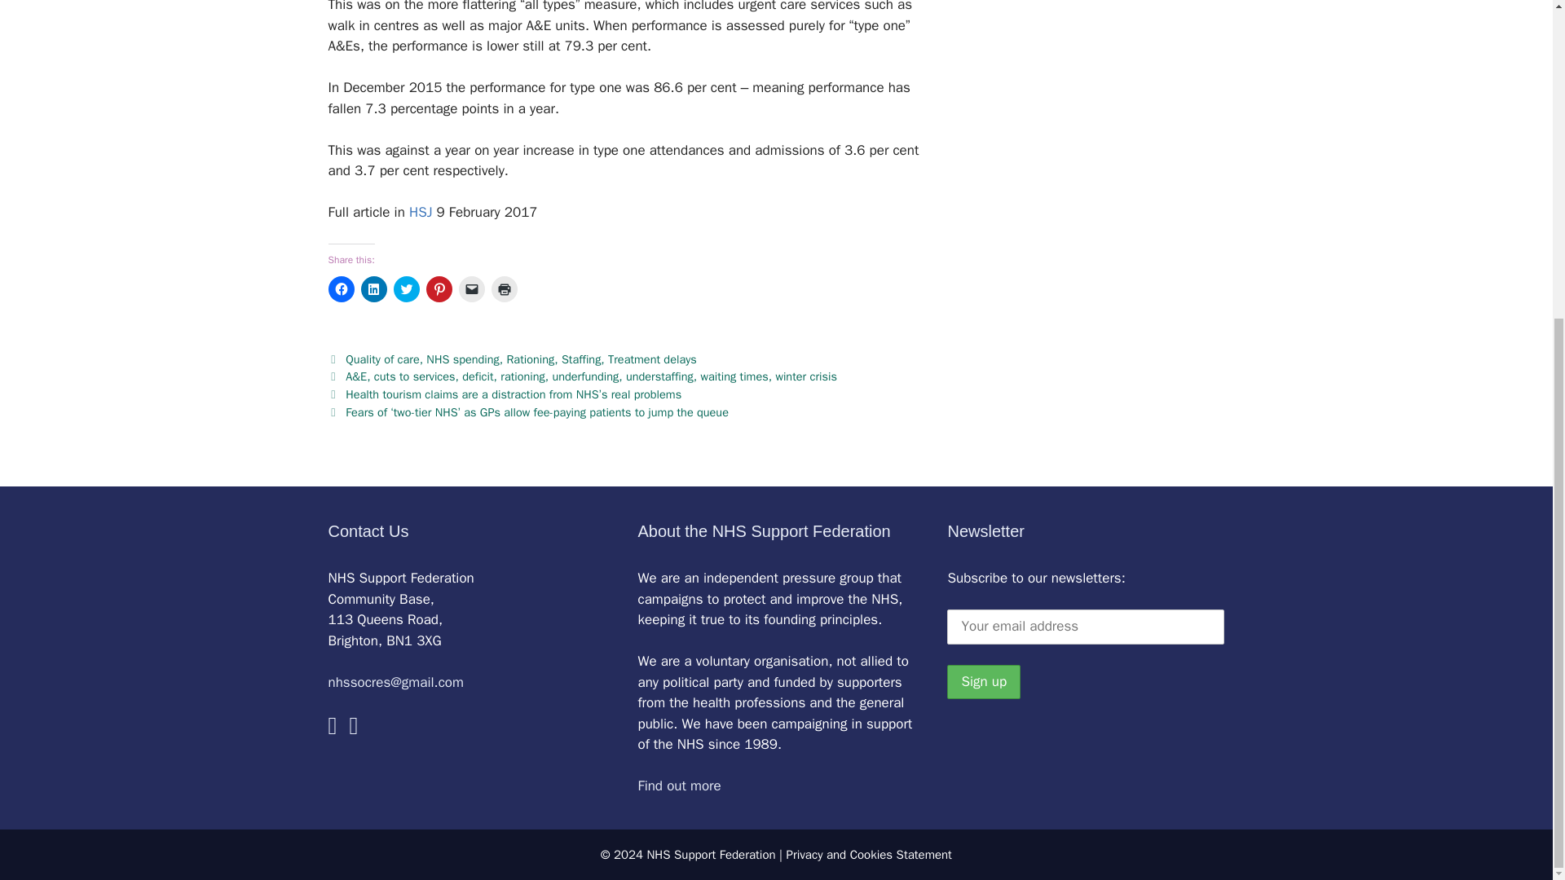 The width and height of the screenshot is (1565, 880). Describe the element at coordinates (373, 289) in the screenshot. I see `Click to share on LinkedIn` at that location.